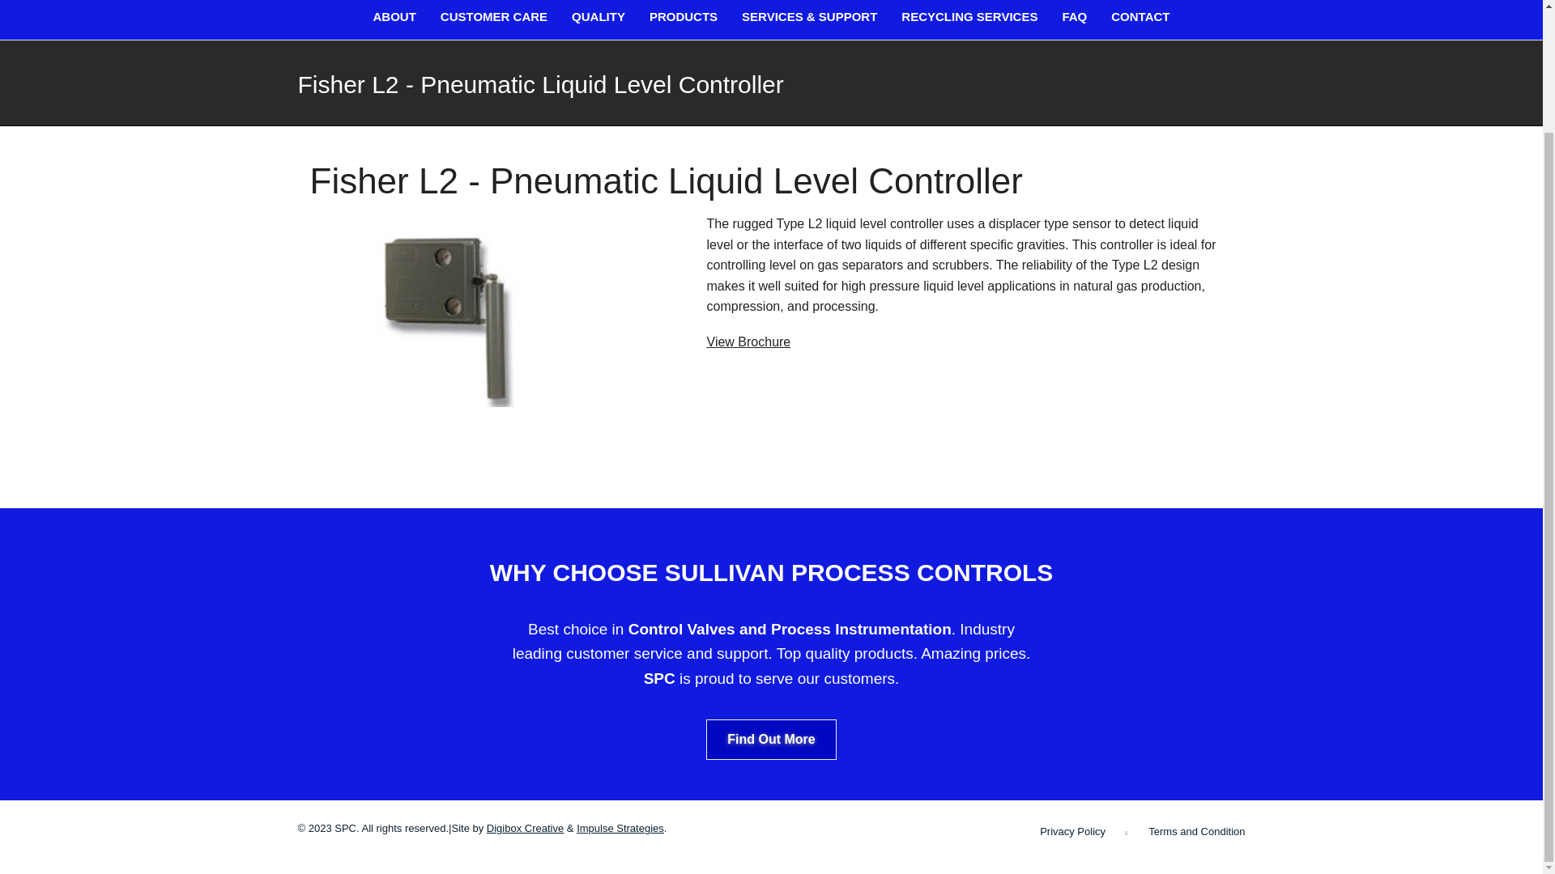 Image resolution: width=1555 pixels, height=874 pixels. Describe the element at coordinates (1140, 19) in the screenshot. I see `CONTACT` at that location.